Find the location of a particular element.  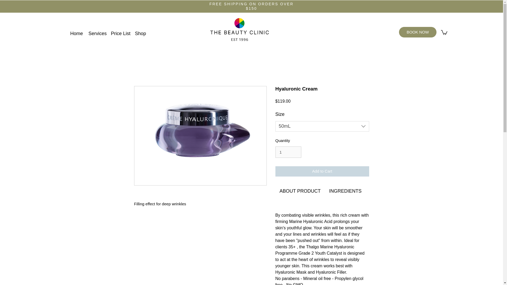

BOOK NOW is located at coordinates (418, 32).